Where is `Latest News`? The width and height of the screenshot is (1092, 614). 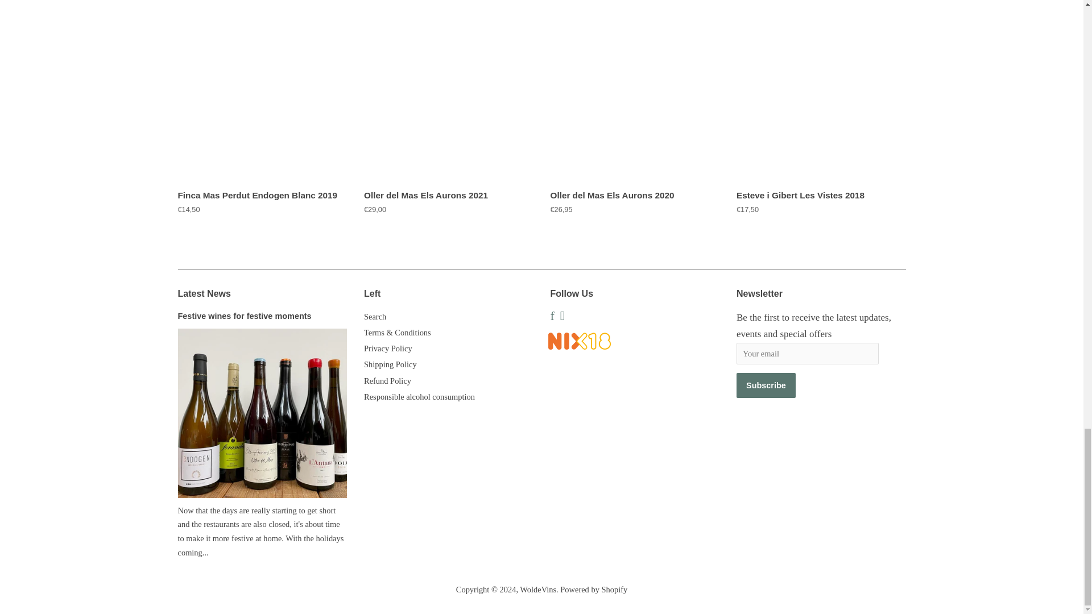 Latest News is located at coordinates (204, 293).